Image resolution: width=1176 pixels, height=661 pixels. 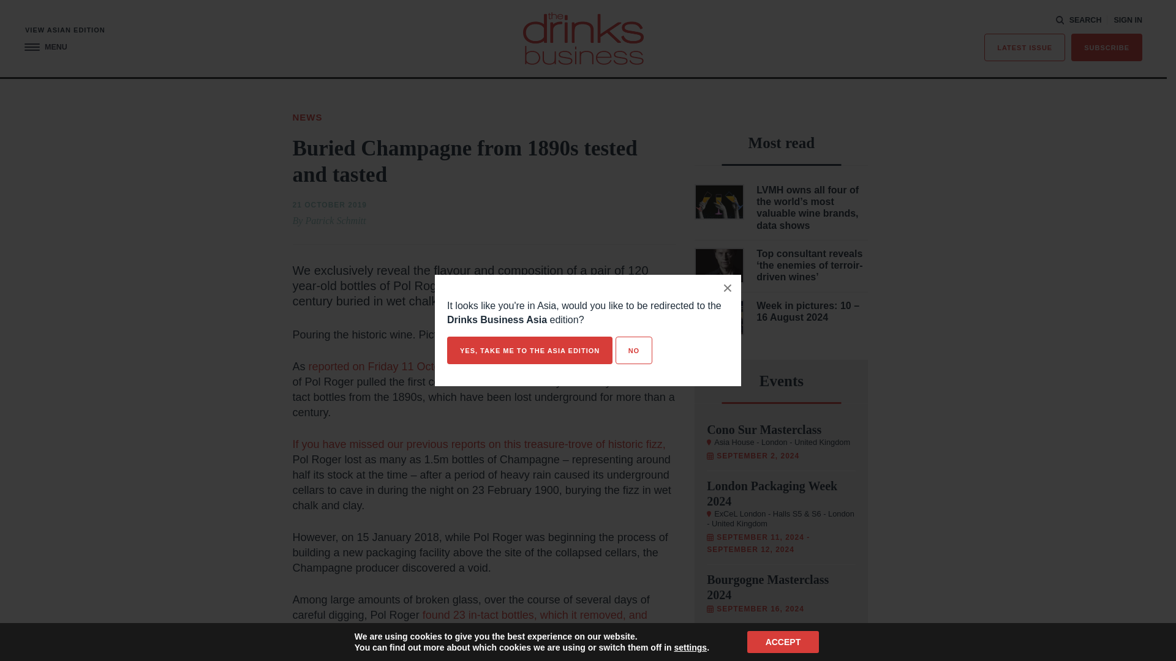 I want to click on VIEW ASIAN EDITION, so click(x=65, y=31).